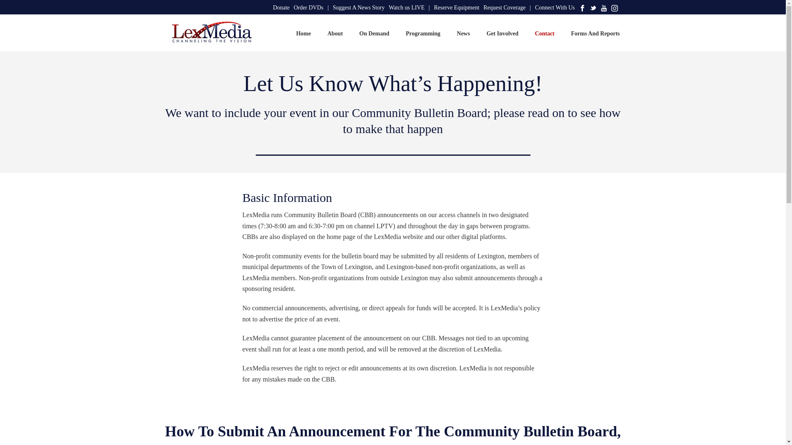 The width and height of the screenshot is (792, 445). What do you see at coordinates (210, 33) in the screenshot?
I see `Channeling the Vision` at bounding box center [210, 33].